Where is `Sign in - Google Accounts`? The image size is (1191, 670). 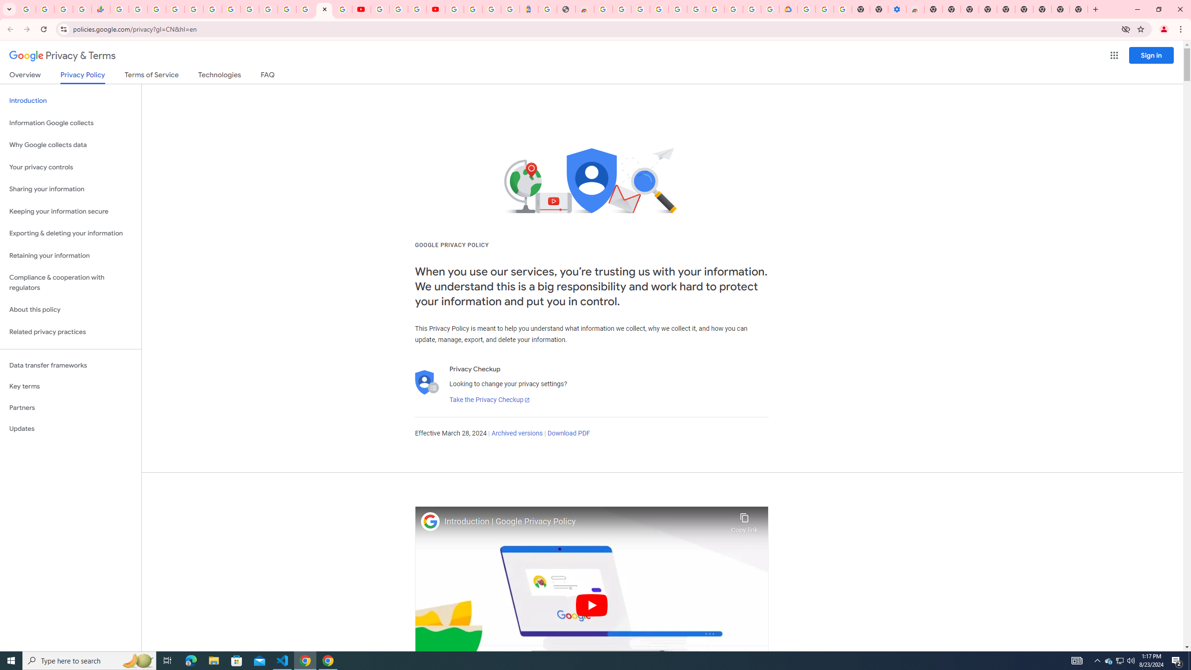 Sign in - Google Accounts is located at coordinates (677, 9).